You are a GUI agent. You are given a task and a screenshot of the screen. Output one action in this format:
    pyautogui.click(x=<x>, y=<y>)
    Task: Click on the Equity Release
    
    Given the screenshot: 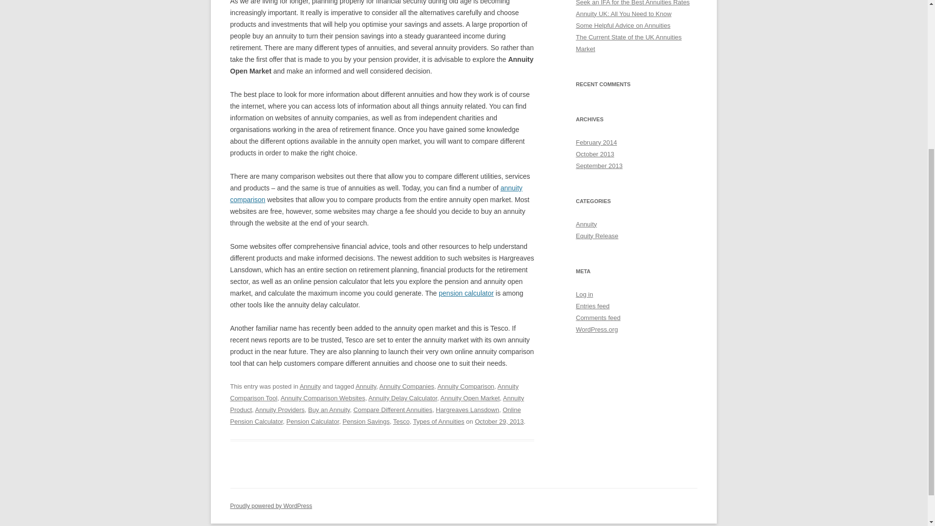 What is the action you would take?
    pyautogui.click(x=597, y=236)
    